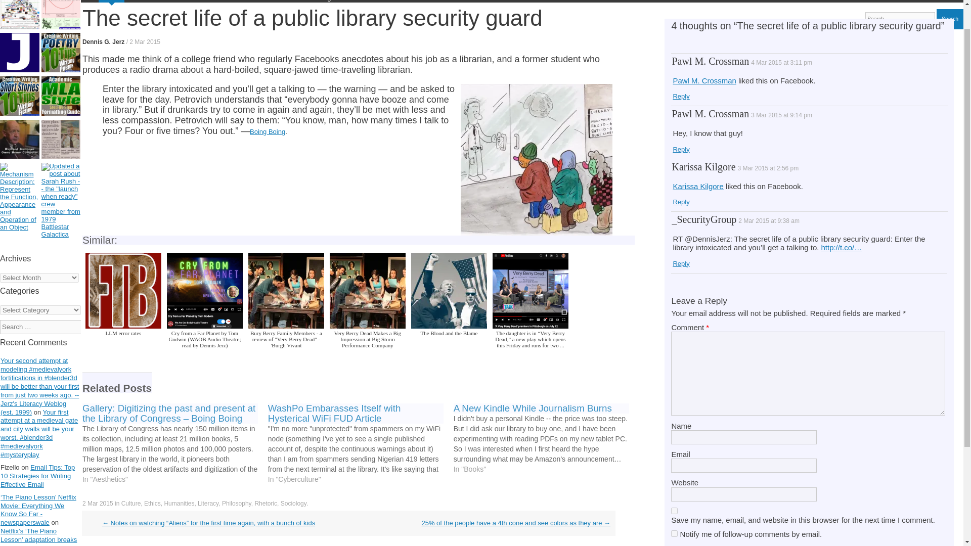 The height and width of the screenshot is (546, 971). I want to click on Jerz, so click(90, 1).